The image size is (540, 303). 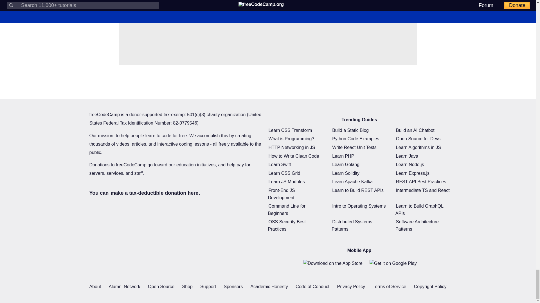 What do you see at coordinates (418, 147) in the screenshot?
I see `Learn Algorithms in JS` at bounding box center [418, 147].